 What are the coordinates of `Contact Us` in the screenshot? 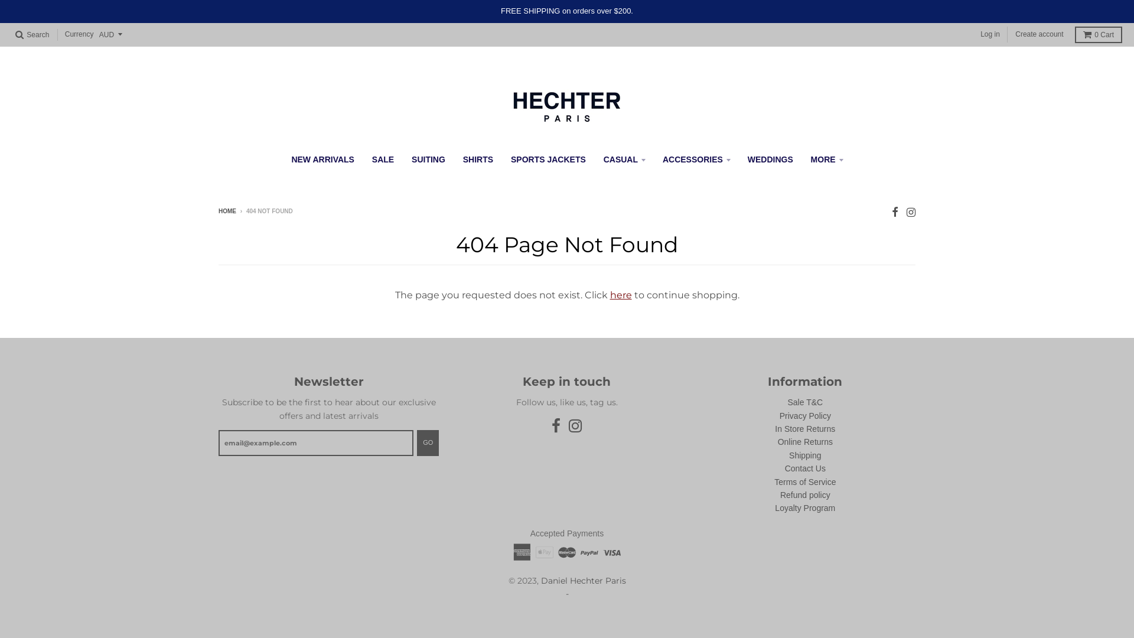 It's located at (806, 468).